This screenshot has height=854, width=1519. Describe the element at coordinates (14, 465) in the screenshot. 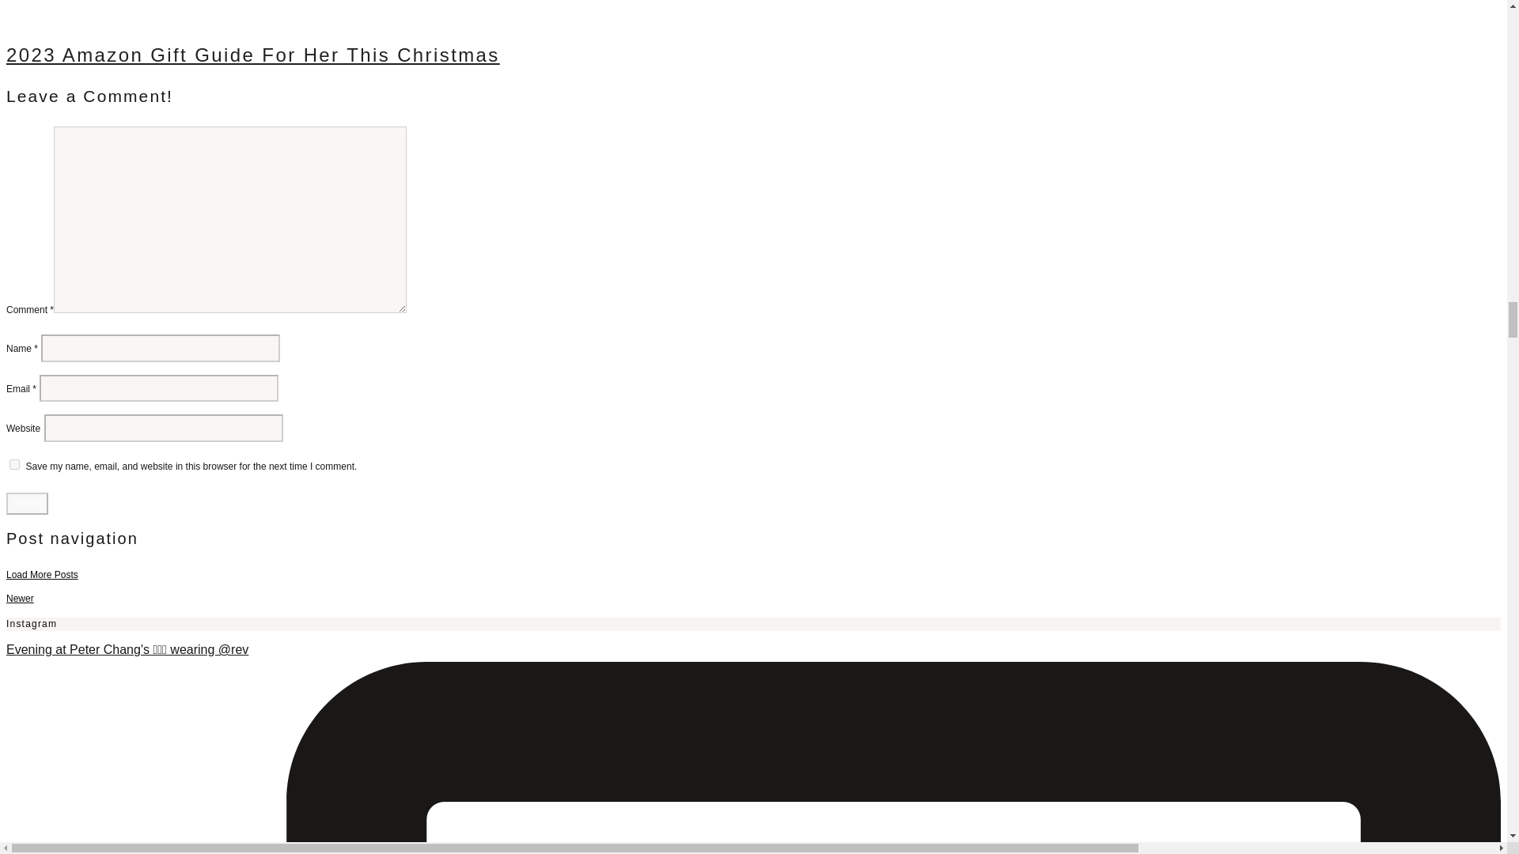

I see `yes` at that location.